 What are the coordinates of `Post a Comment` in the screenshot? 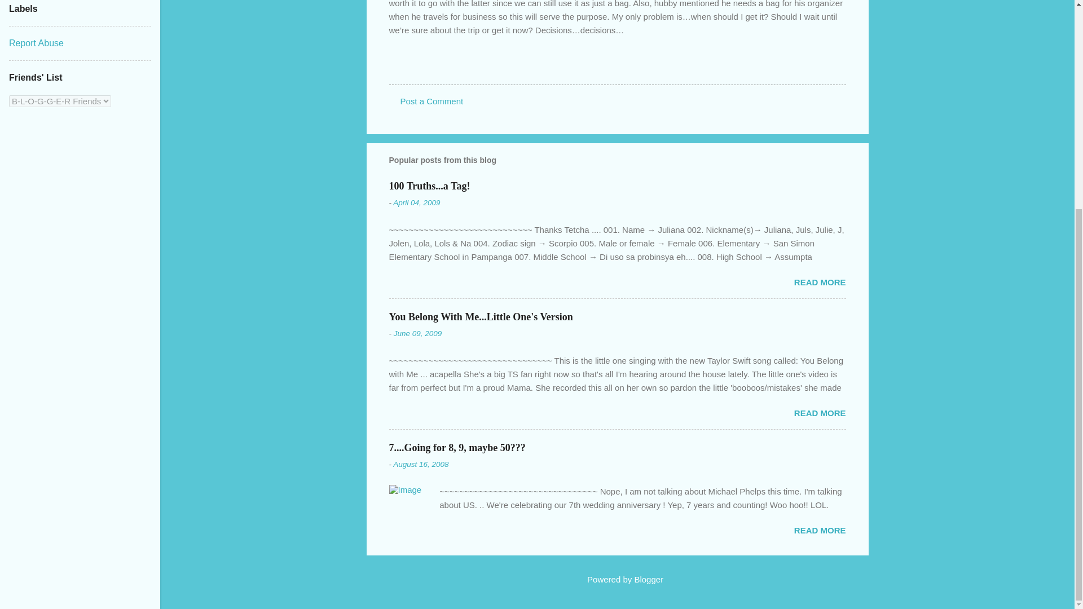 It's located at (432, 100).